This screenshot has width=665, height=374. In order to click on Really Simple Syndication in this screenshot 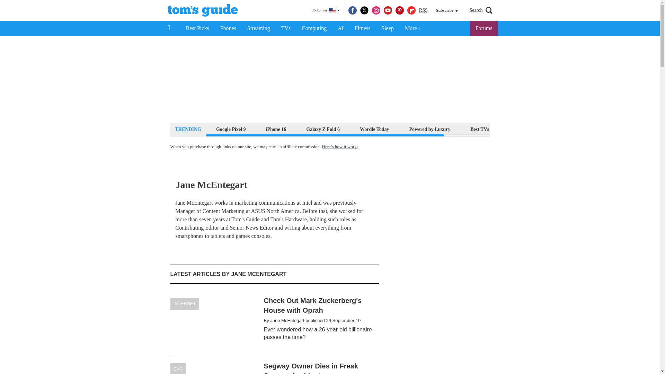, I will do `click(423, 10)`.